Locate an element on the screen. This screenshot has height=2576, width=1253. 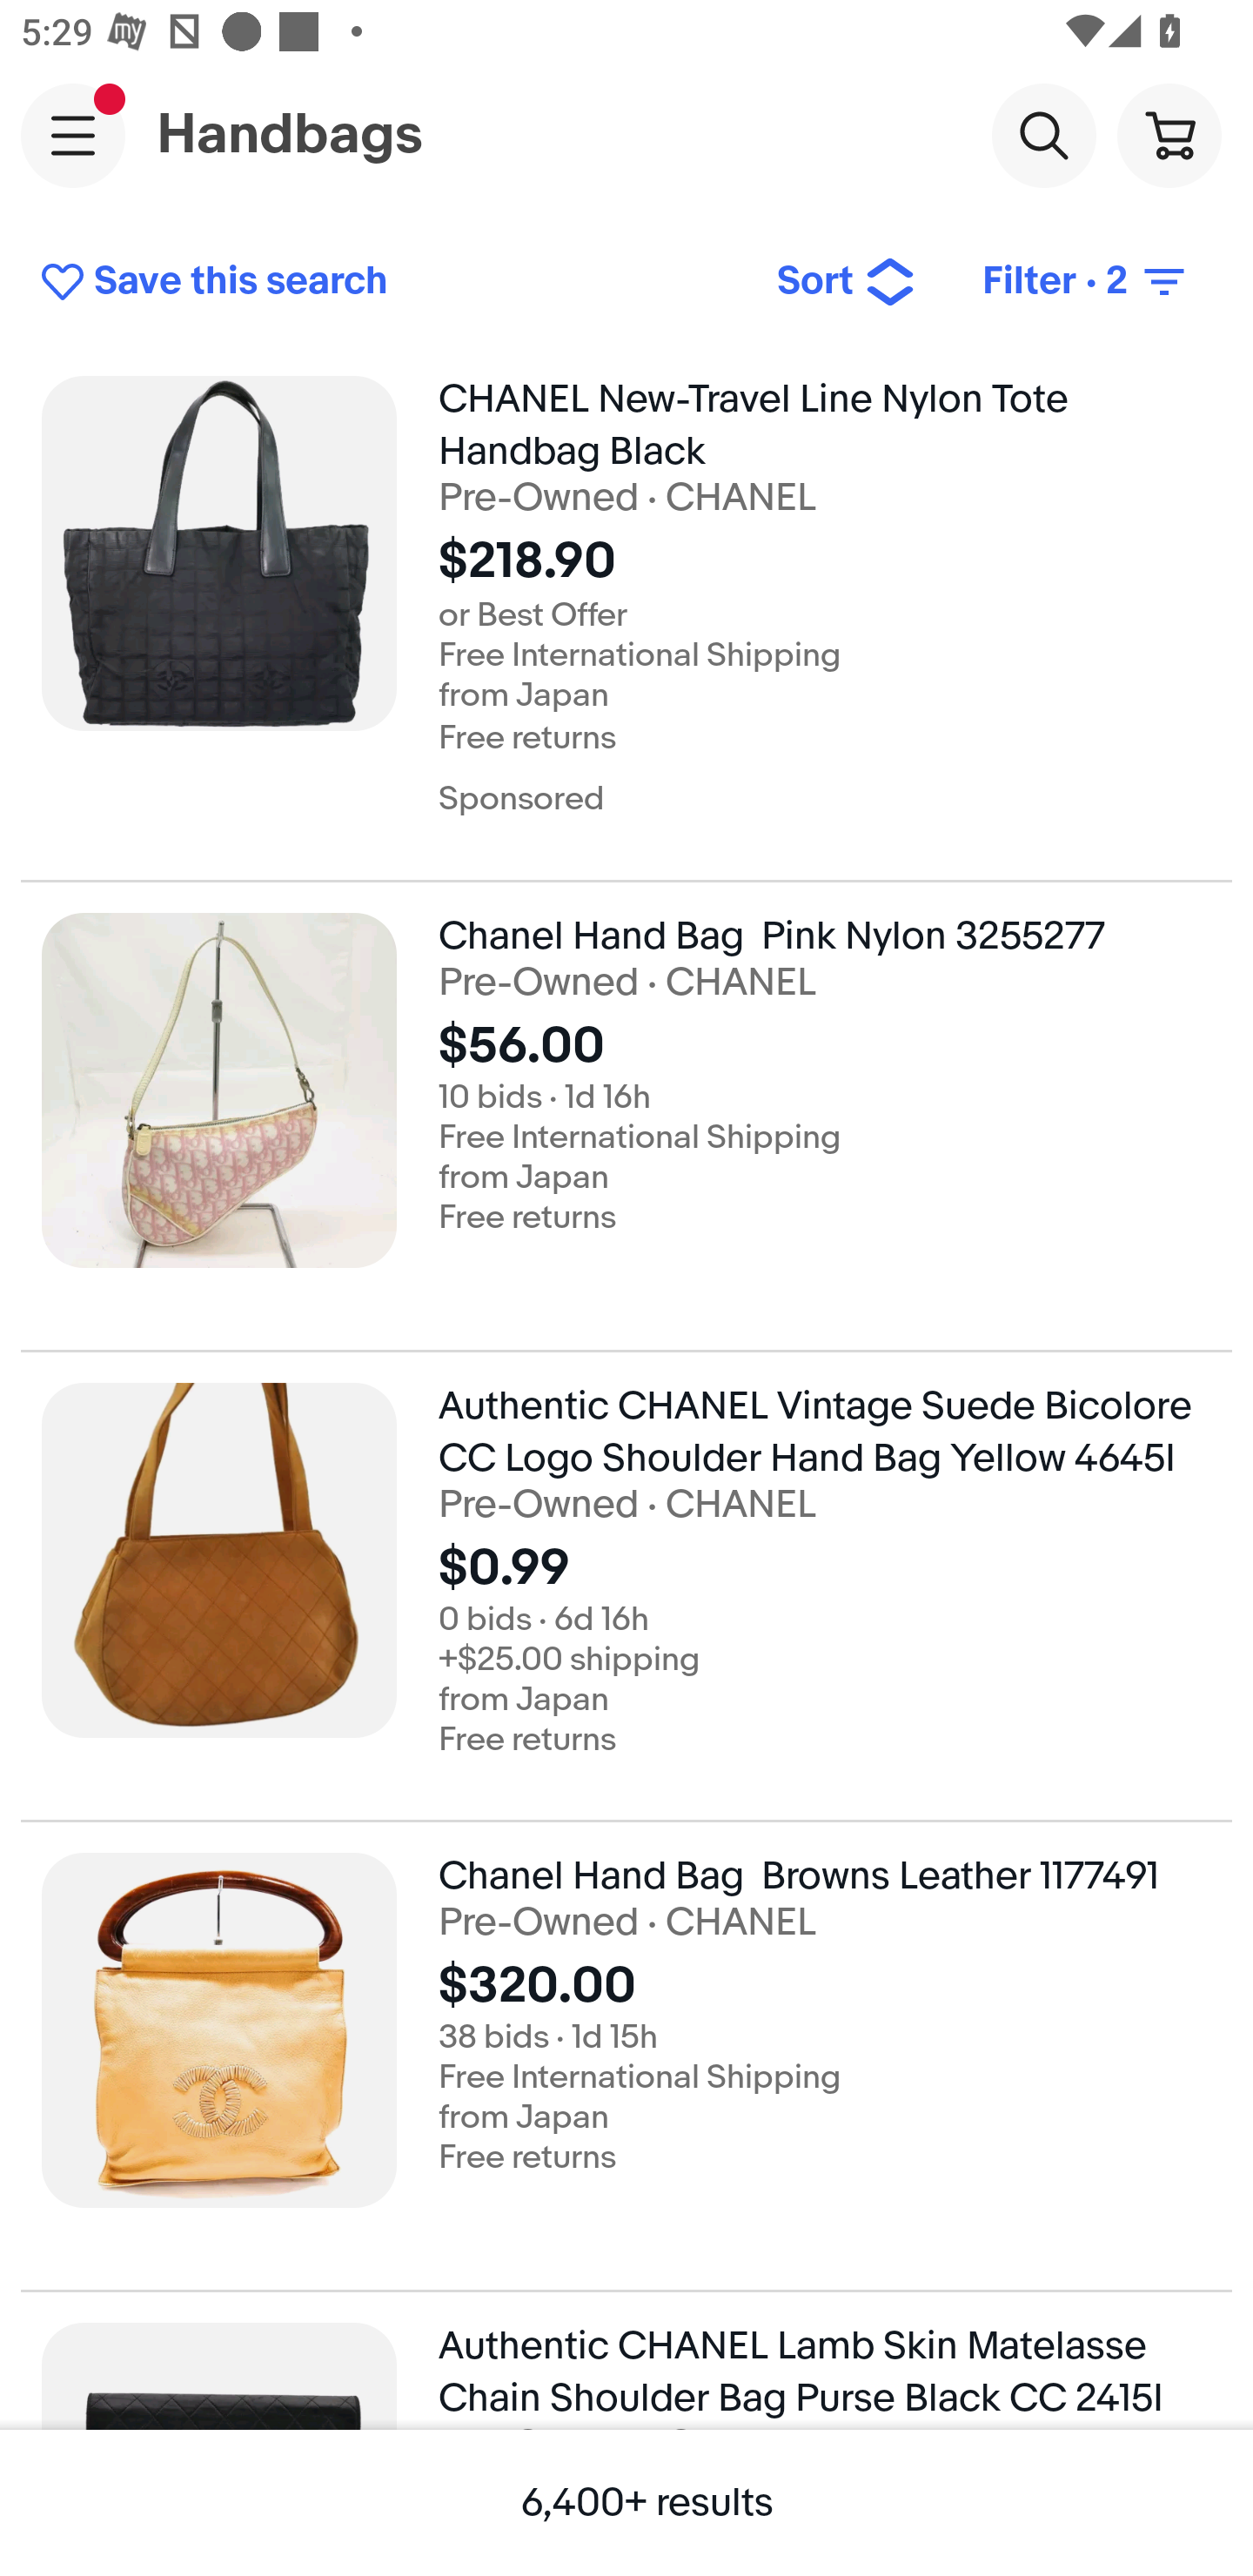
Sort is located at coordinates (846, 282).